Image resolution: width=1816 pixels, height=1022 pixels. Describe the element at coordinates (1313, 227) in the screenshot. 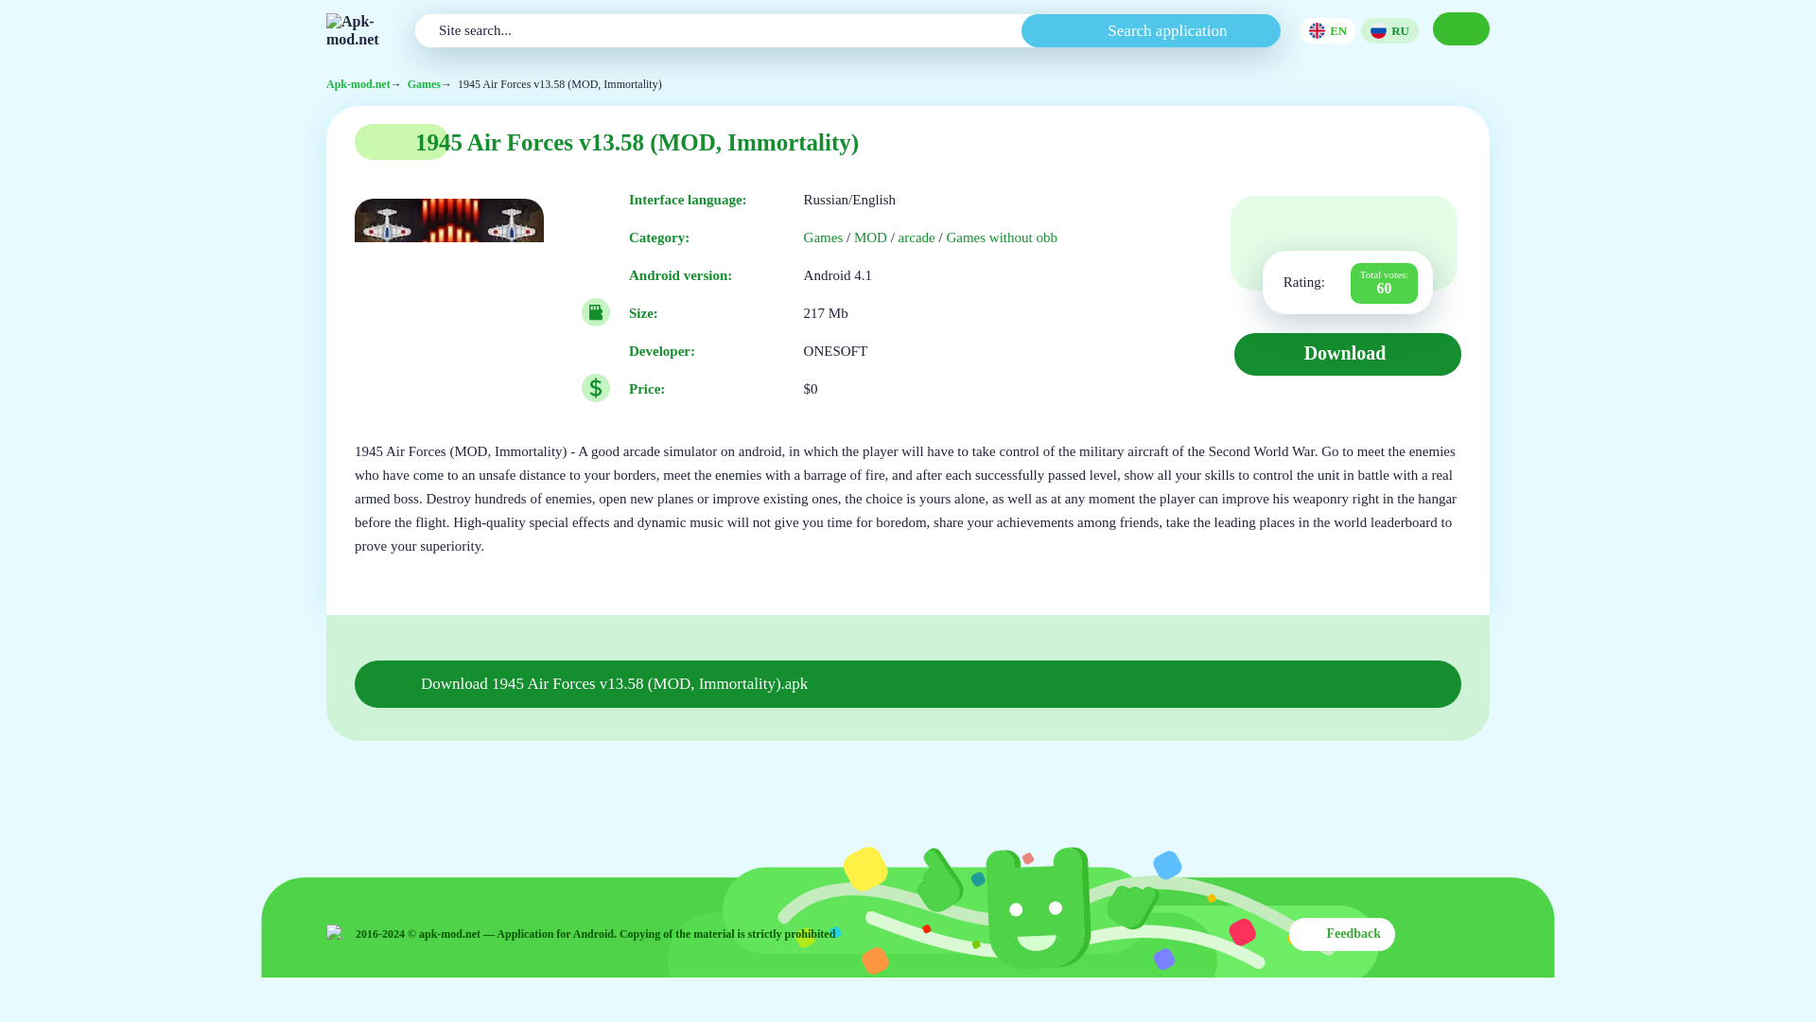

I see `2` at that location.